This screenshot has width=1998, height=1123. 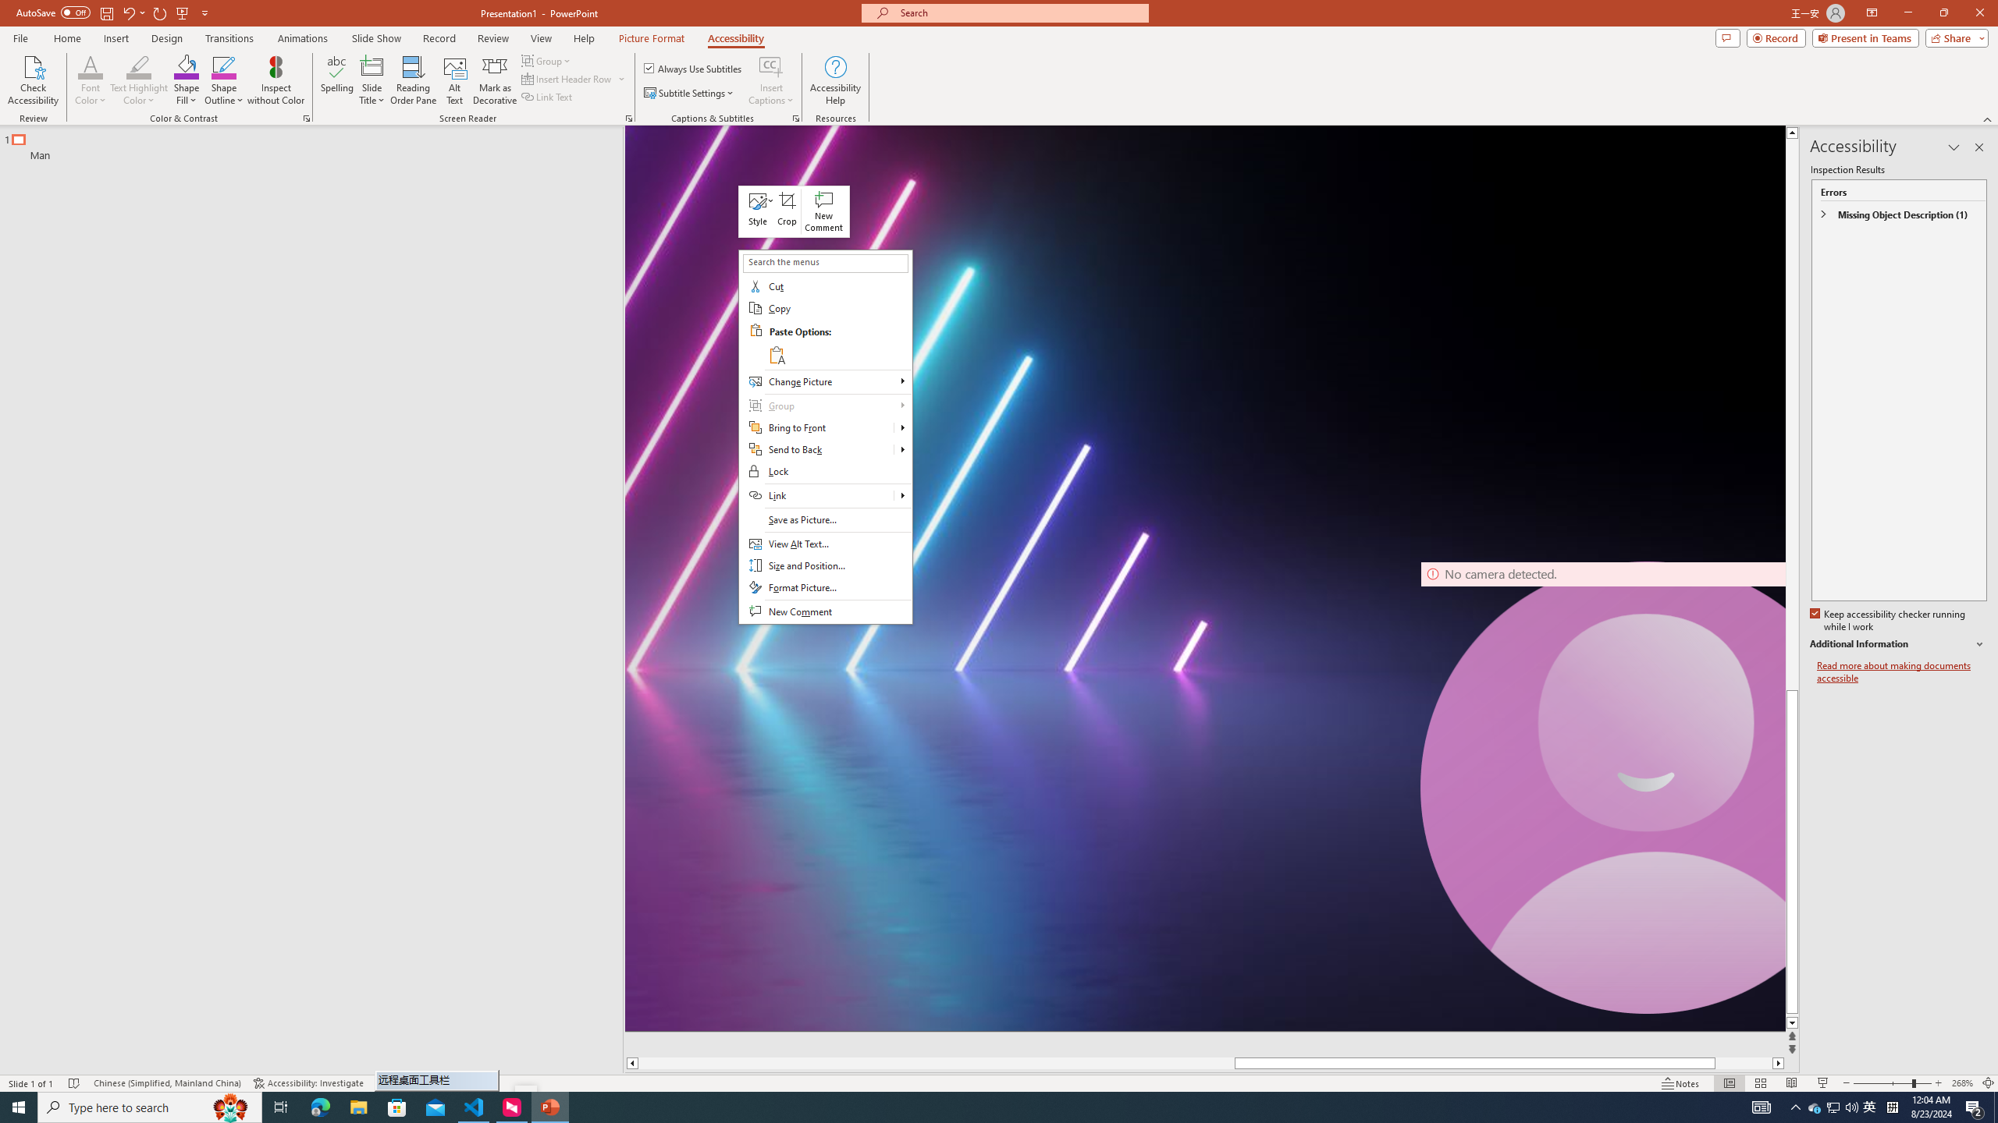 What do you see at coordinates (825, 437) in the screenshot?
I see `Class: NetUITWMenuContainer` at bounding box center [825, 437].